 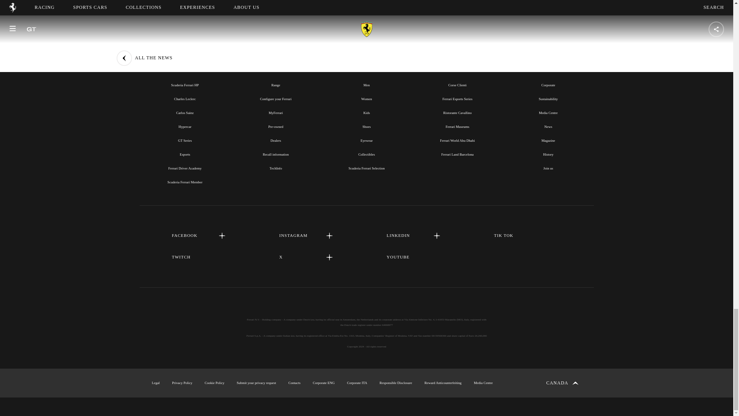 What do you see at coordinates (185, 168) in the screenshot?
I see `Ferrari Driver Academy` at bounding box center [185, 168].